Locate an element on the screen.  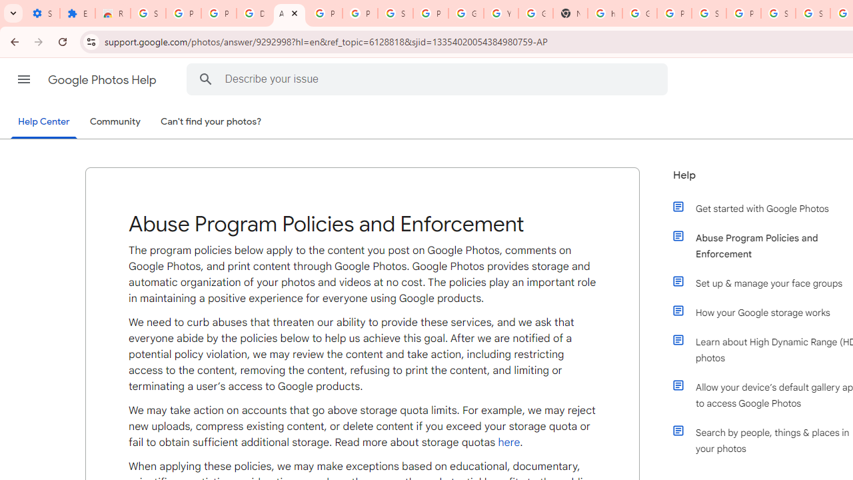
Sign in - Google Accounts is located at coordinates (148, 13).